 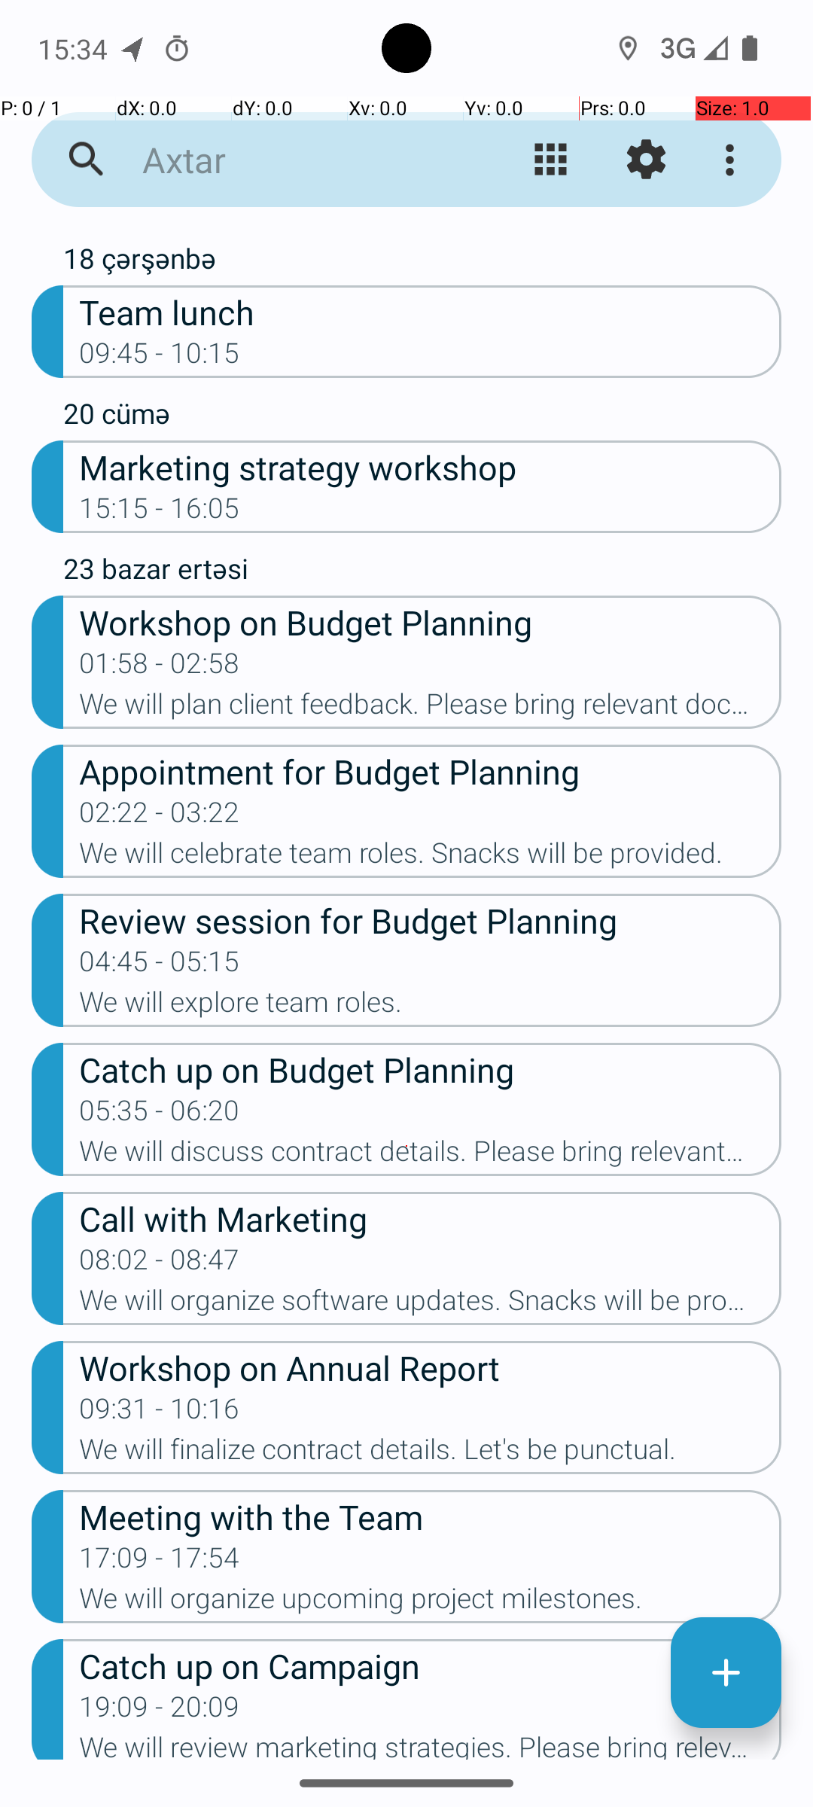 What do you see at coordinates (551, 160) in the screenshot?
I see `Görünüşü dəyiş` at bounding box center [551, 160].